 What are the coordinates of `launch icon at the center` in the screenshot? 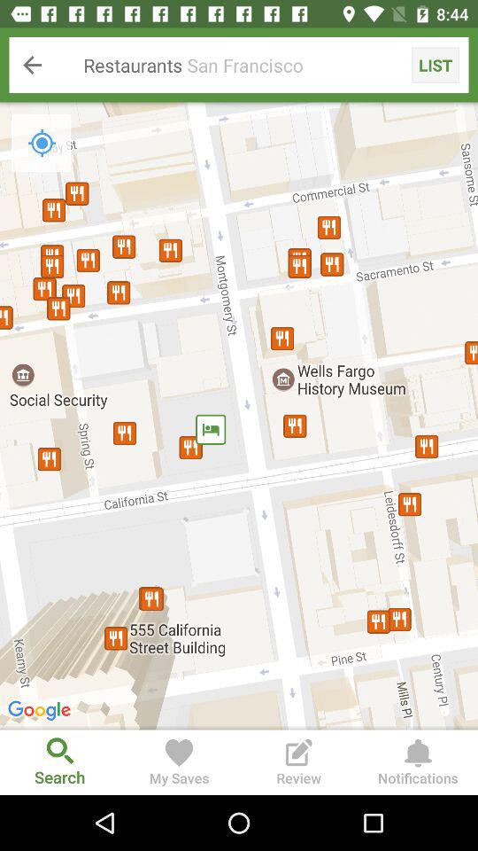 It's located at (239, 416).